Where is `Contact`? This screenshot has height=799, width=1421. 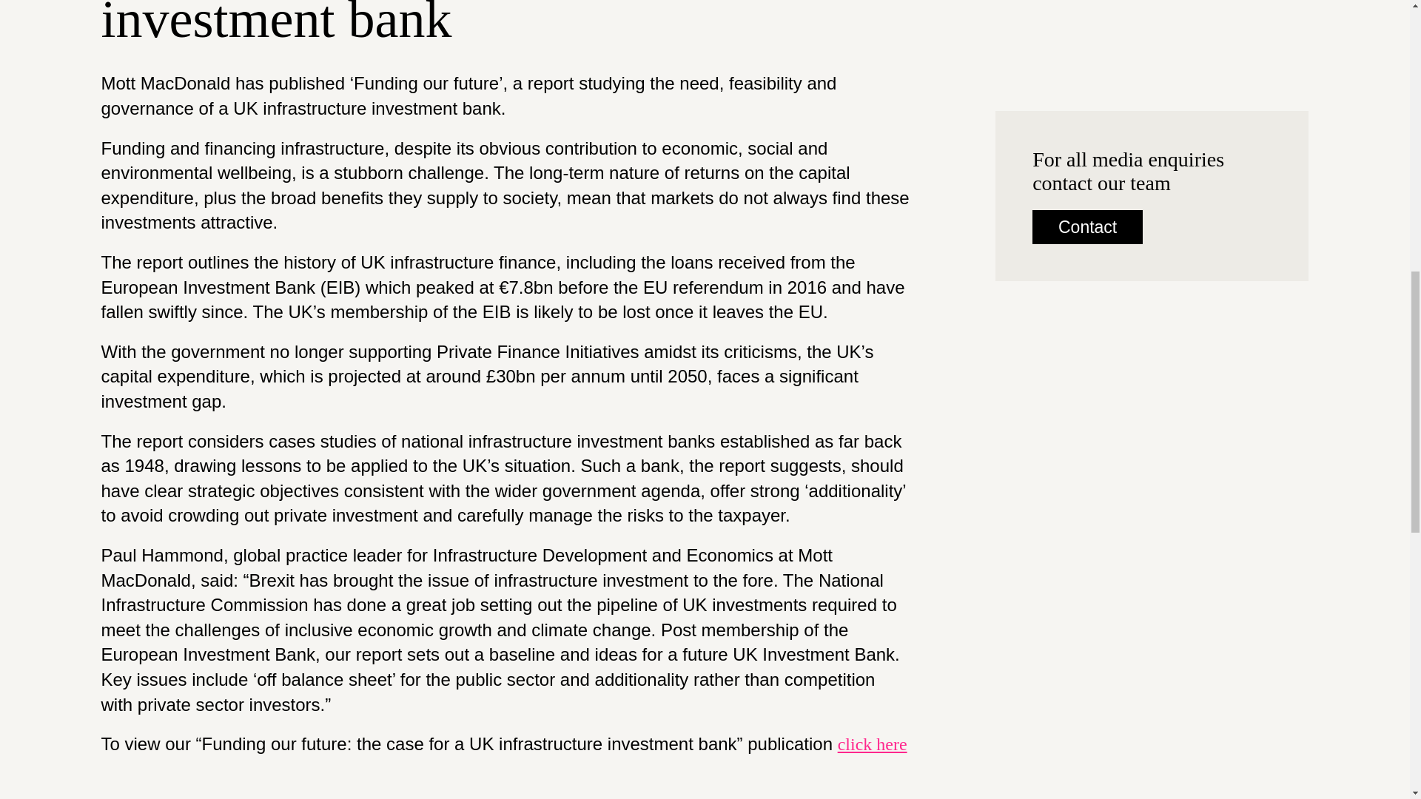
Contact is located at coordinates (1087, 227).